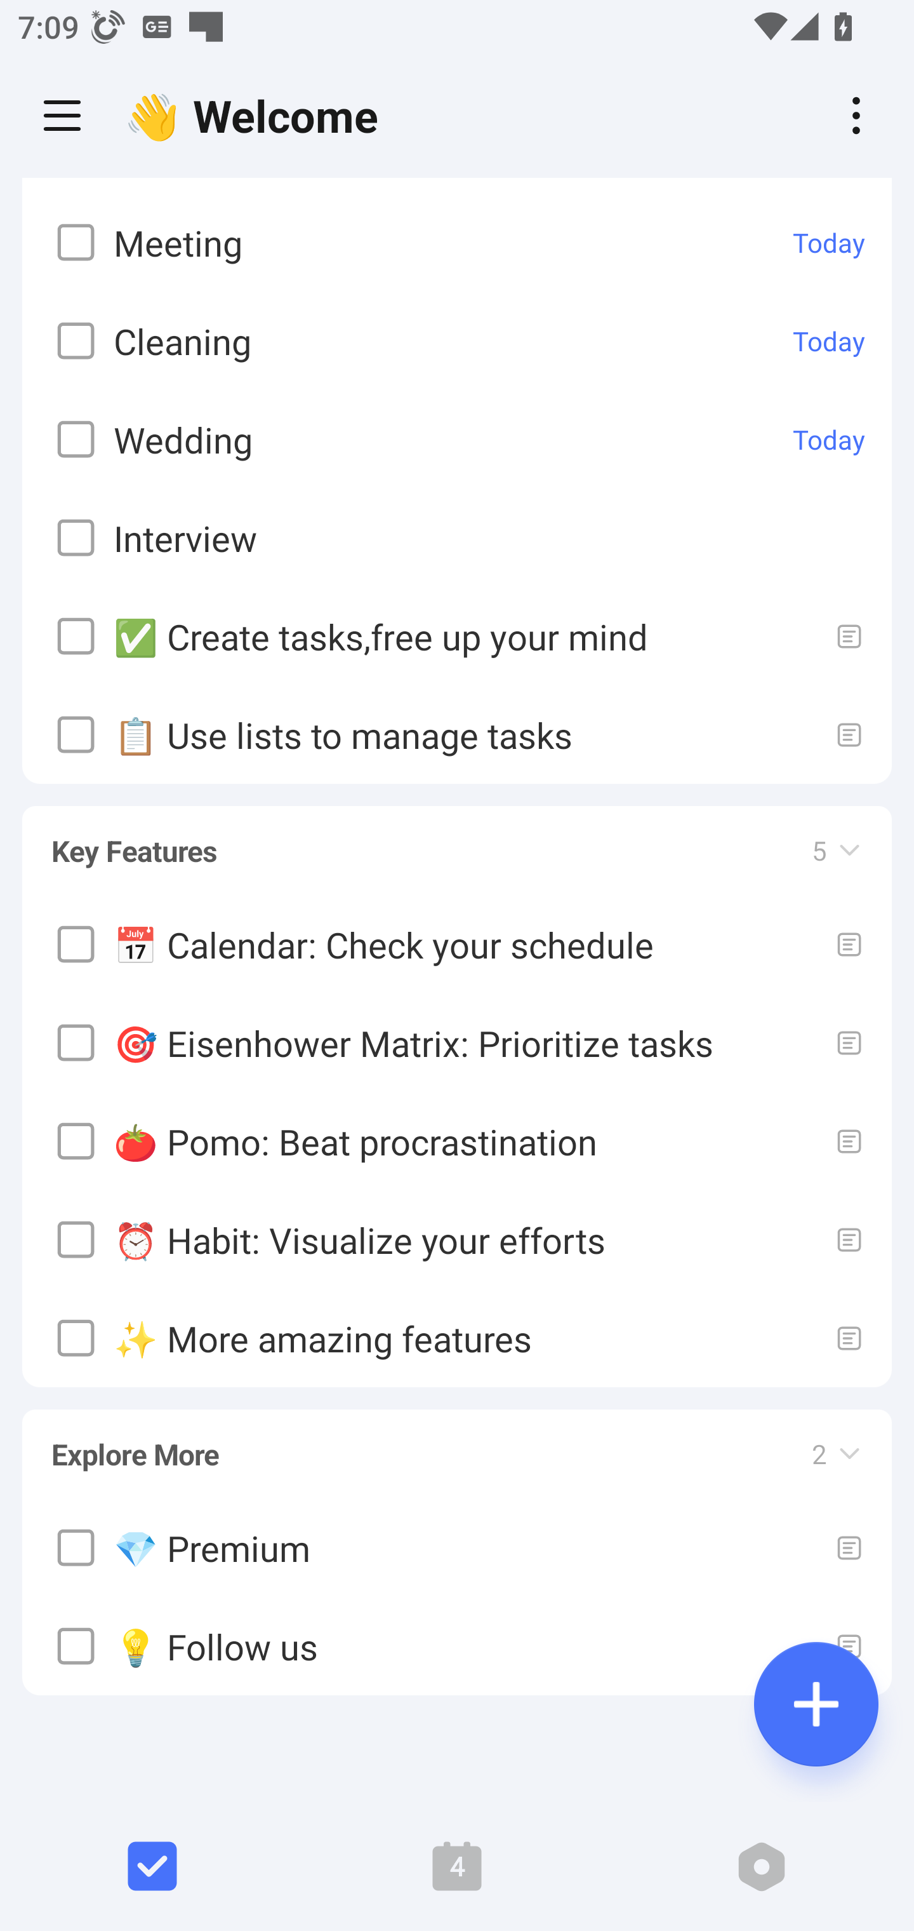 The image size is (914, 1931). Describe the element at coordinates (457, 340) in the screenshot. I see `Cleaning Today` at that location.